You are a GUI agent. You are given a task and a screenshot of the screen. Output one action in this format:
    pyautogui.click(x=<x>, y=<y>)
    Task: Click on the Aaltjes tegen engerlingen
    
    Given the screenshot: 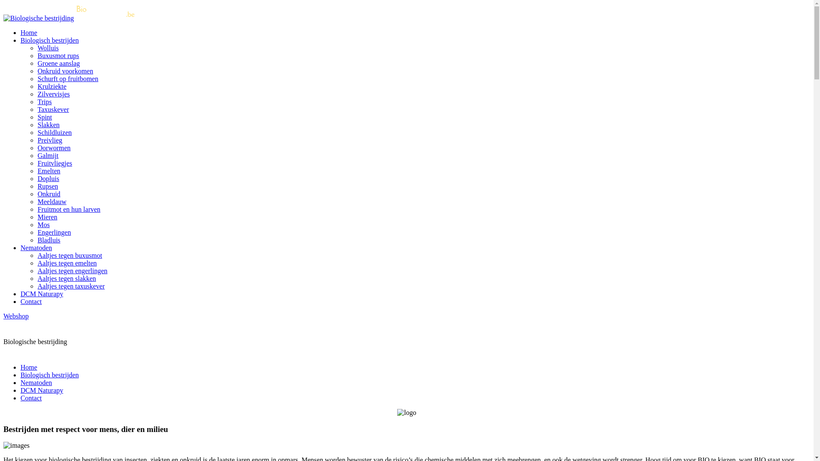 What is the action you would take?
    pyautogui.click(x=73, y=271)
    